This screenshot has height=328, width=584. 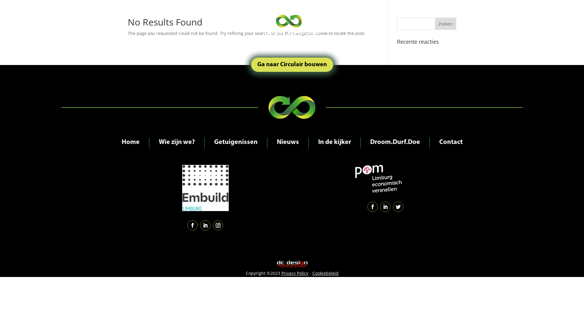 What do you see at coordinates (294, 273) in the screenshot?
I see `Privacy Policy` at bounding box center [294, 273].